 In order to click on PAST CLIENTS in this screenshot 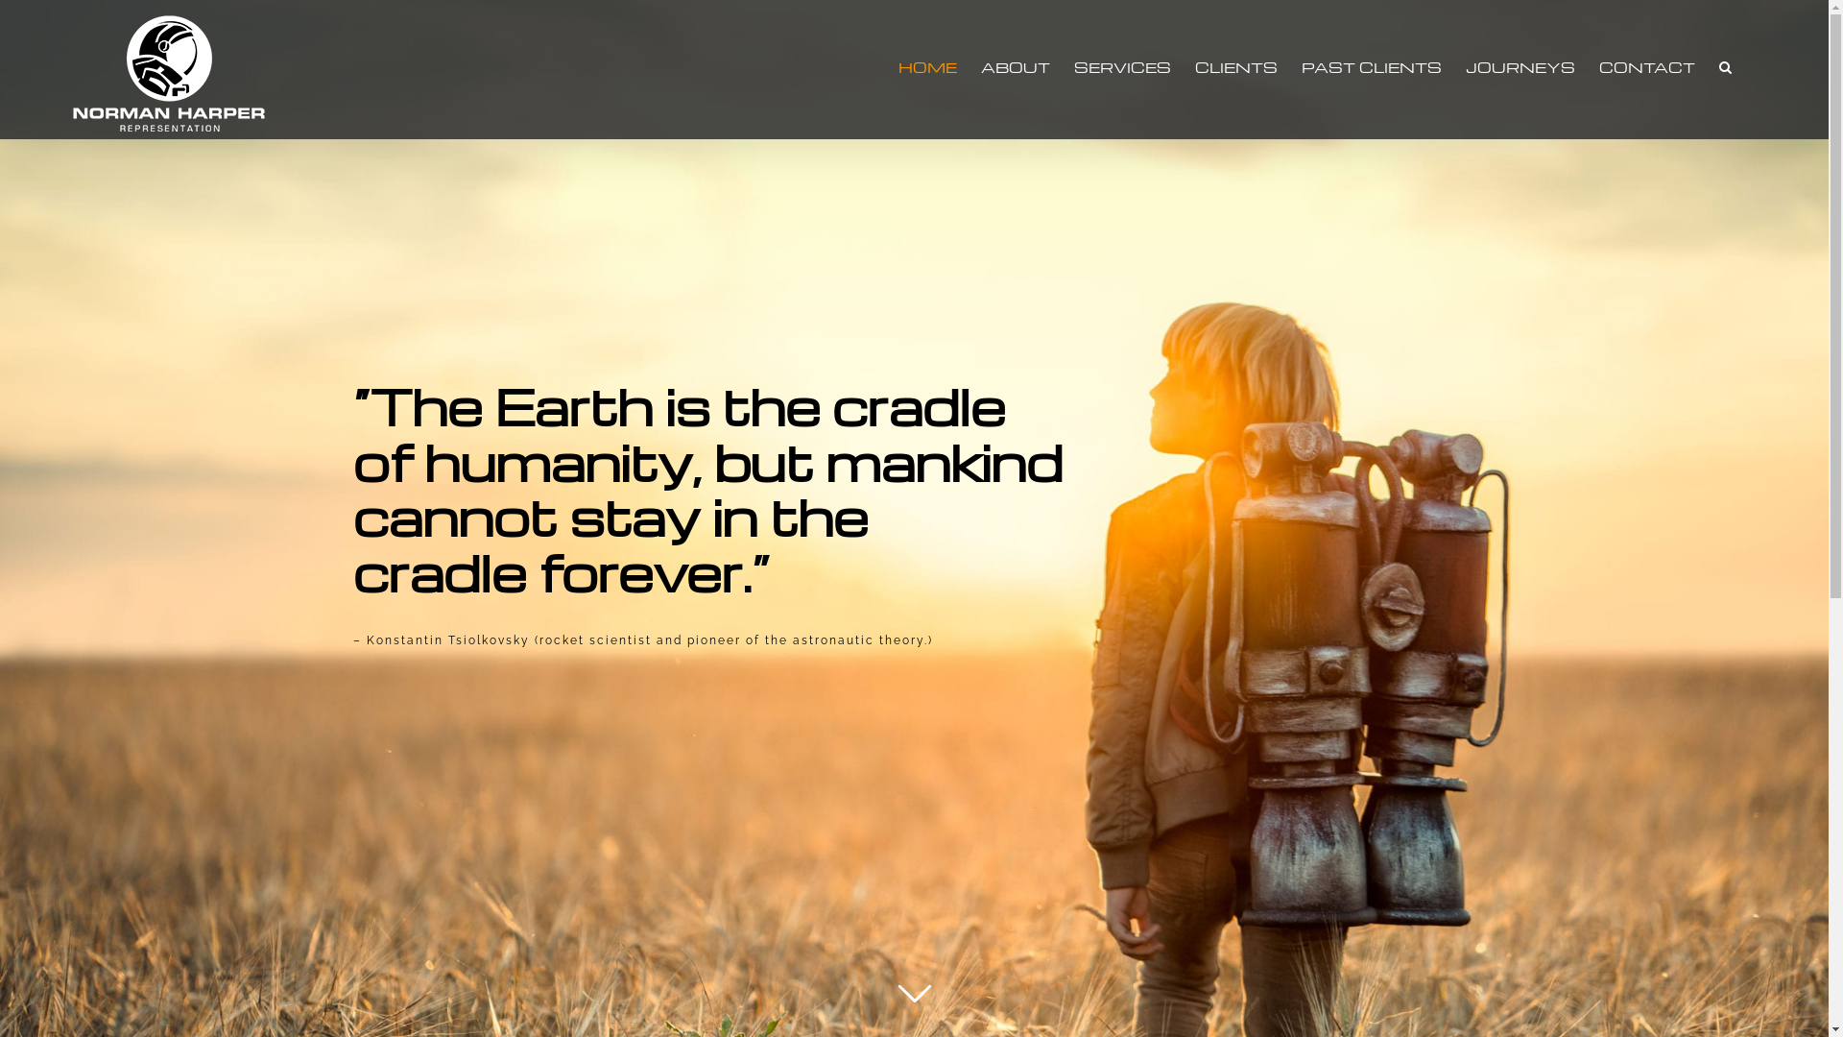, I will do `click(1372, 67)`.